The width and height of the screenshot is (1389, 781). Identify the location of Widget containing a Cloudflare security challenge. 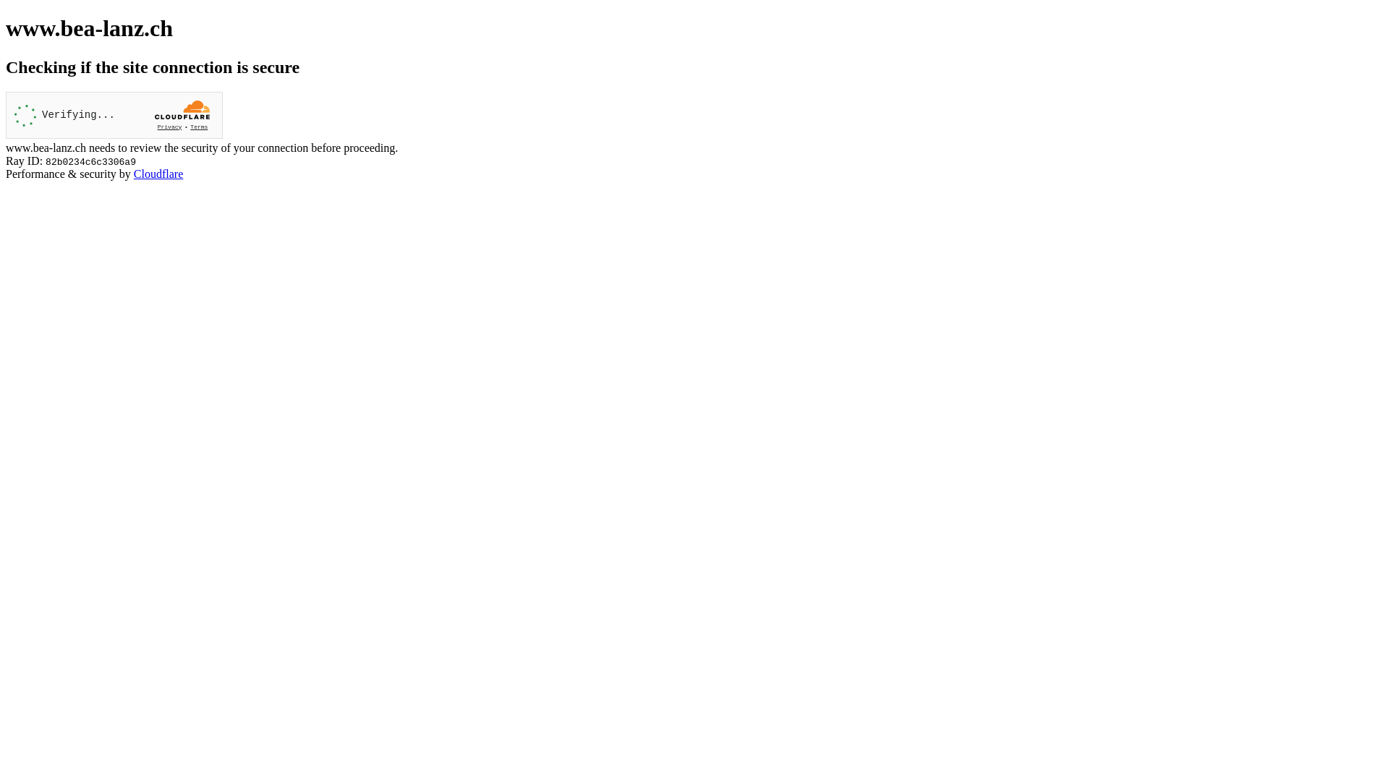
(114, 116).